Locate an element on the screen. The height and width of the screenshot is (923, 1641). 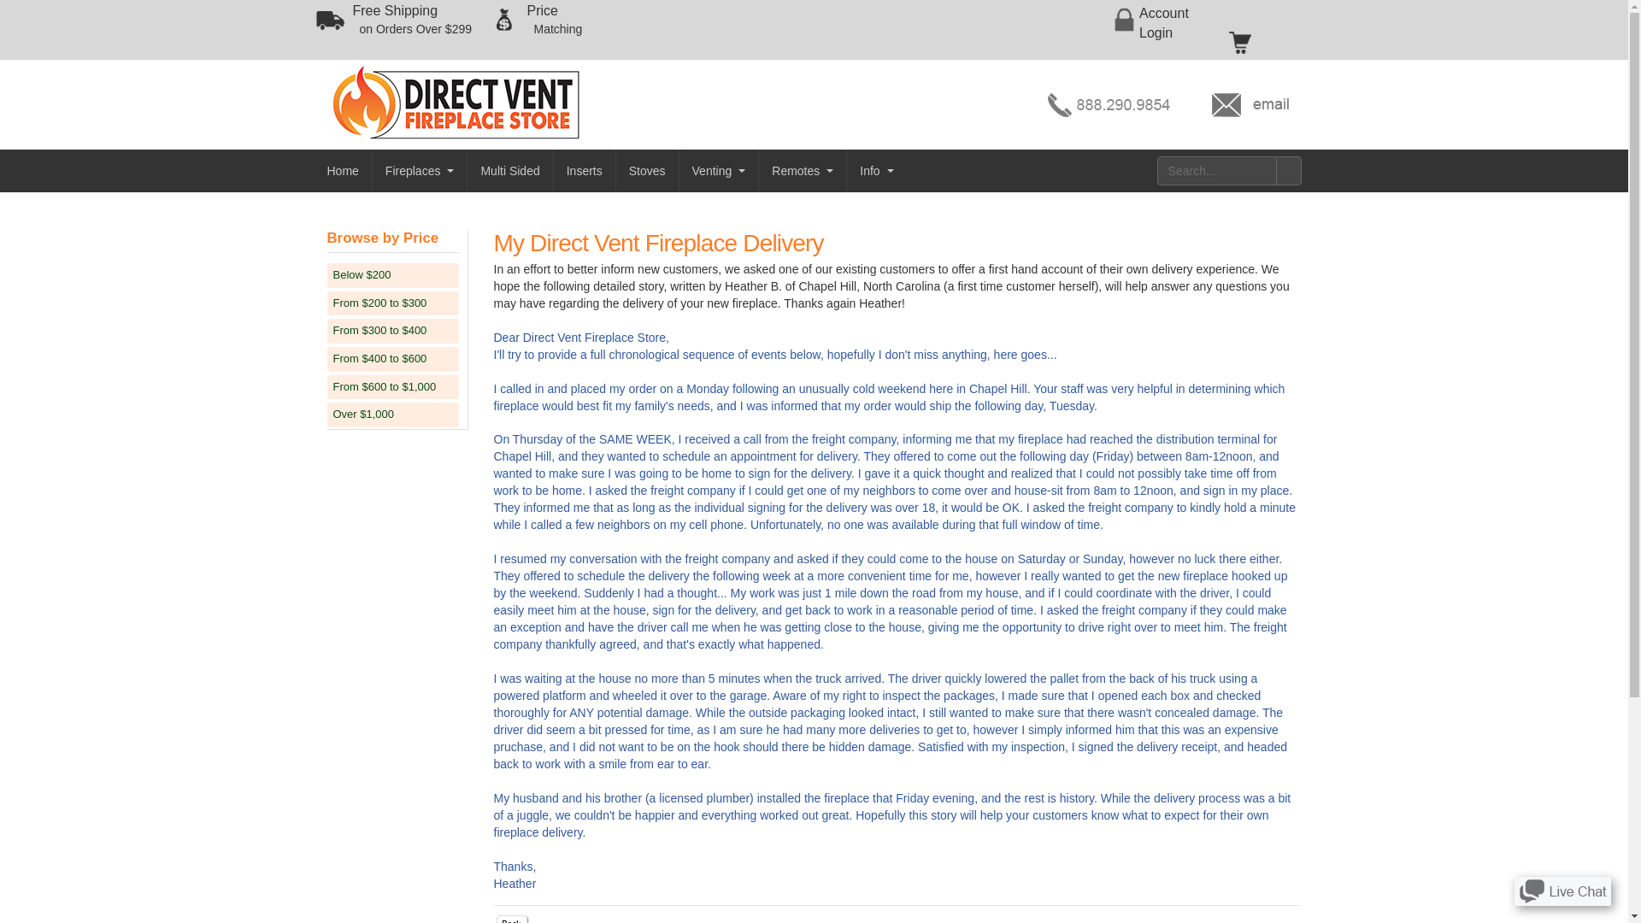
Venting is located at coordinates (344, 170).